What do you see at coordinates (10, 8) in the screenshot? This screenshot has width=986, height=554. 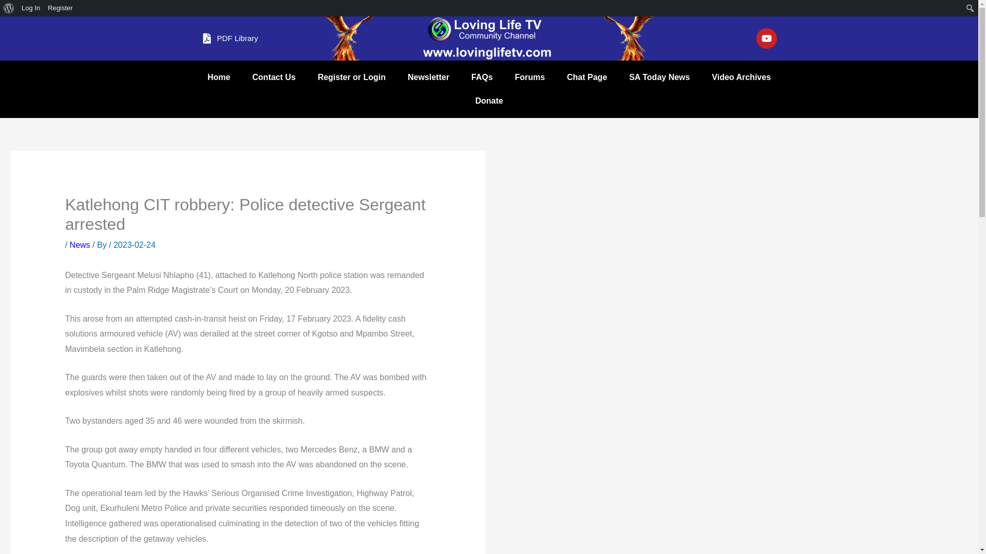 I see `Search` at bounding box center [10, 8].